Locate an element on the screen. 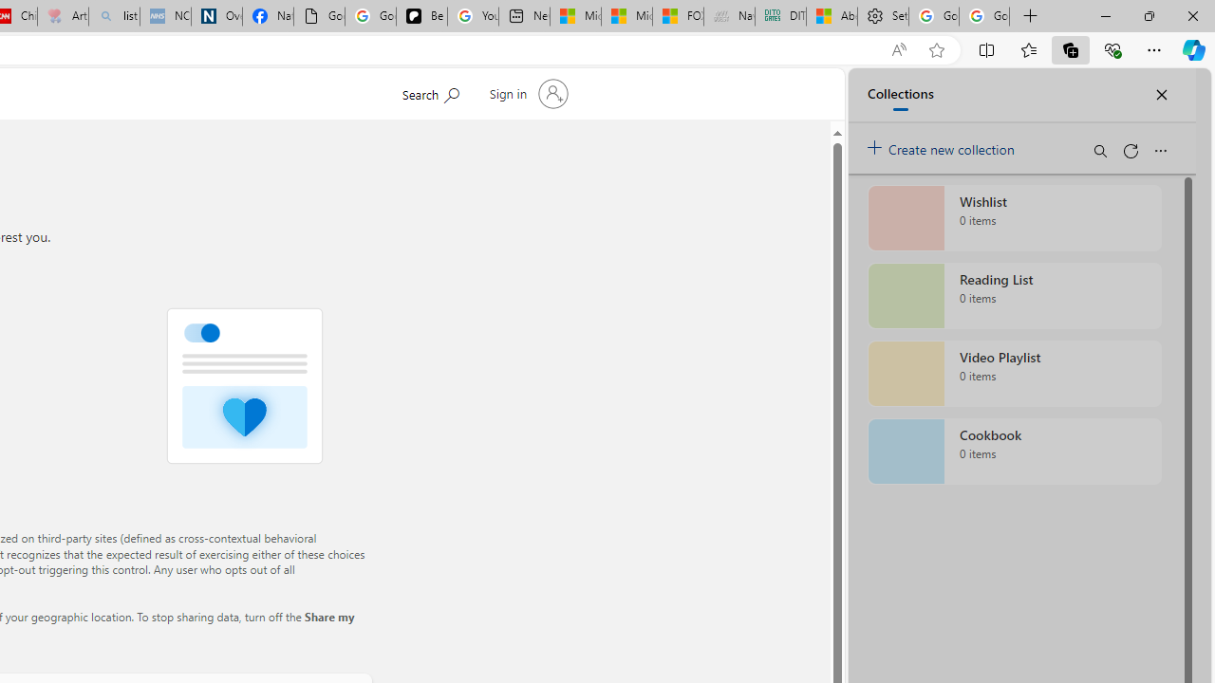 The width and height of the screenshot is (1215, 683). Browser essentials is located at coordinates (1112, 49).